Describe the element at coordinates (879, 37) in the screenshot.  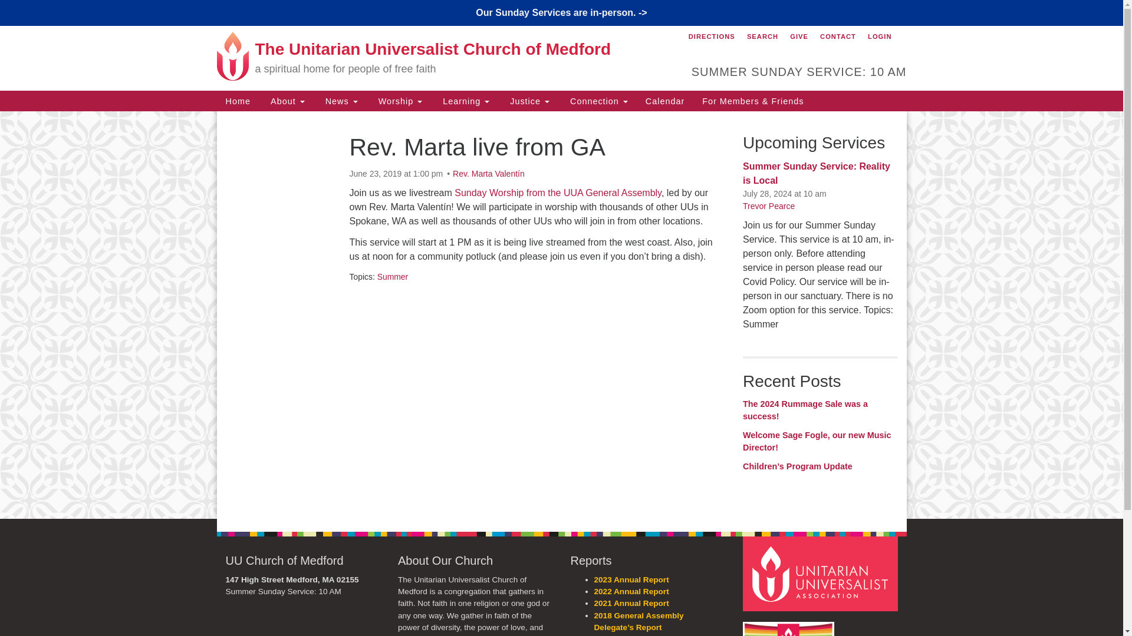
I see `LOGIN` at that location.